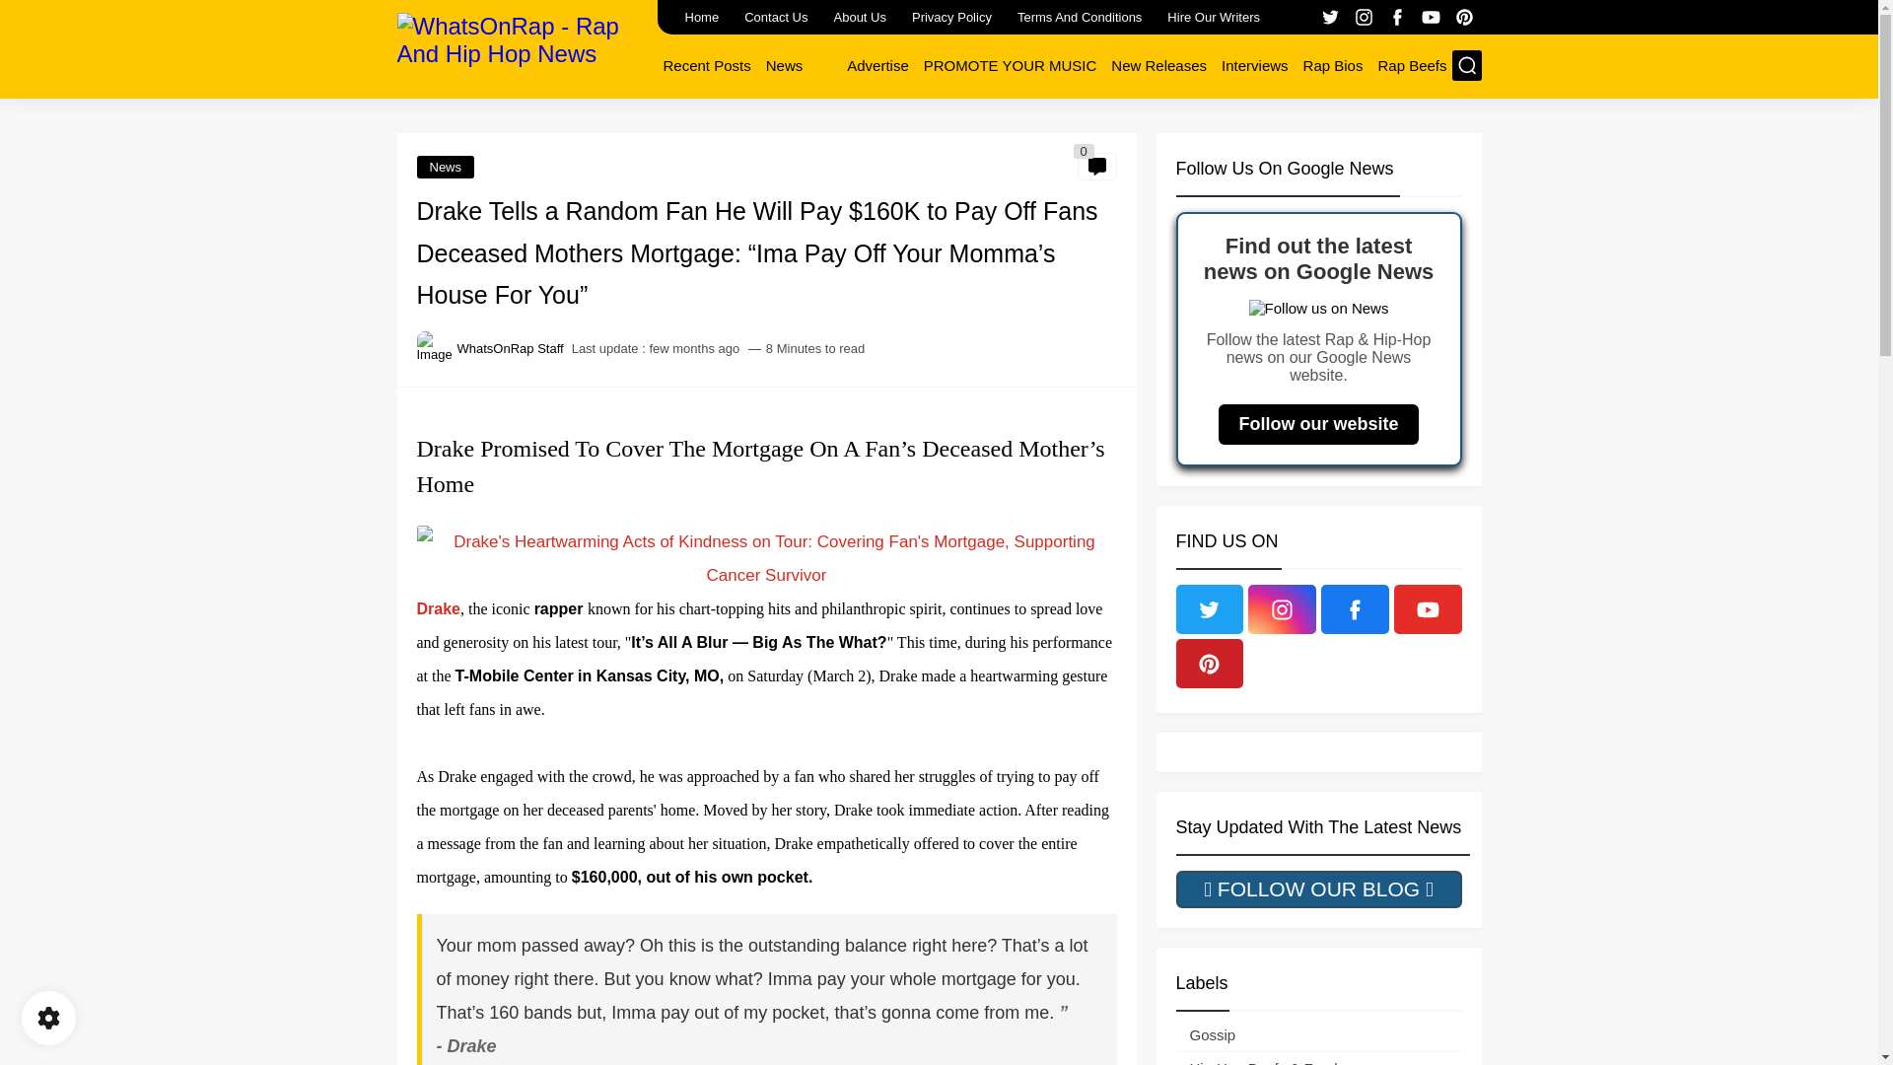 The height and width of the screenshot is (1065, 1893). What do you see at coordinates (706, 65) in the screenshot?
I see `Recent Posts` at bounding box center [706, 65].